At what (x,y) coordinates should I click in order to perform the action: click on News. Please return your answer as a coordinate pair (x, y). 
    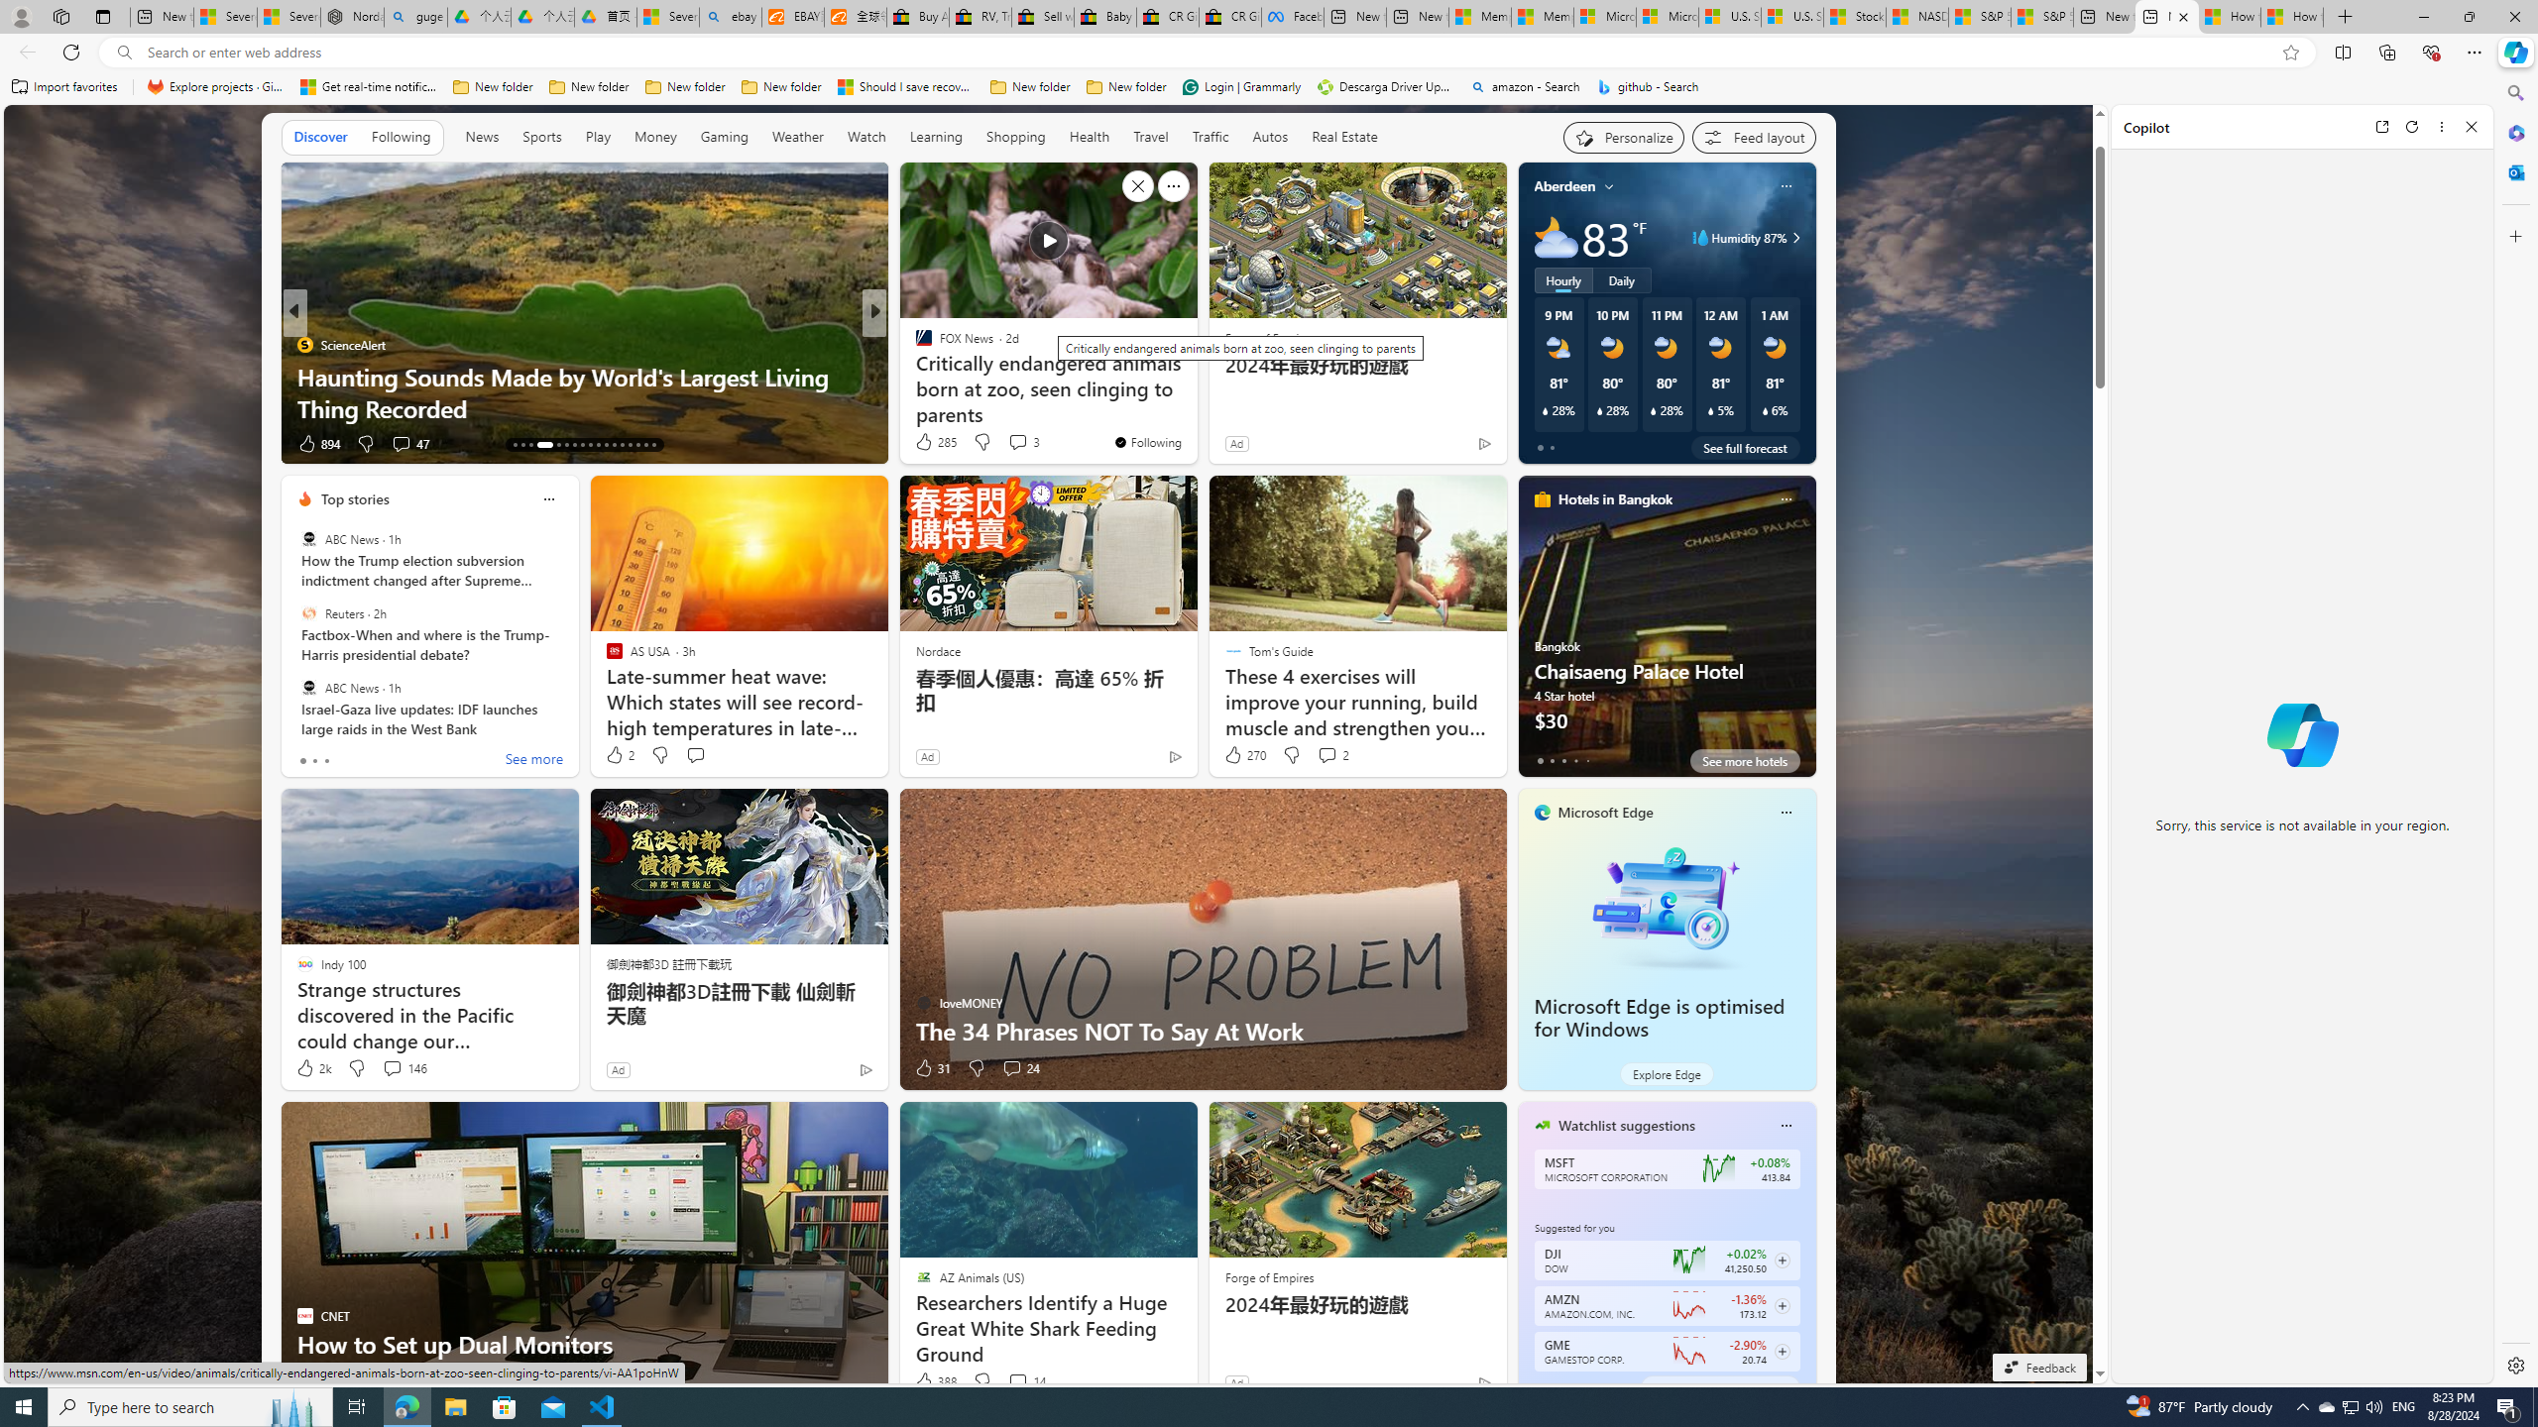
    Looking at the image, I should click on (482, 137).